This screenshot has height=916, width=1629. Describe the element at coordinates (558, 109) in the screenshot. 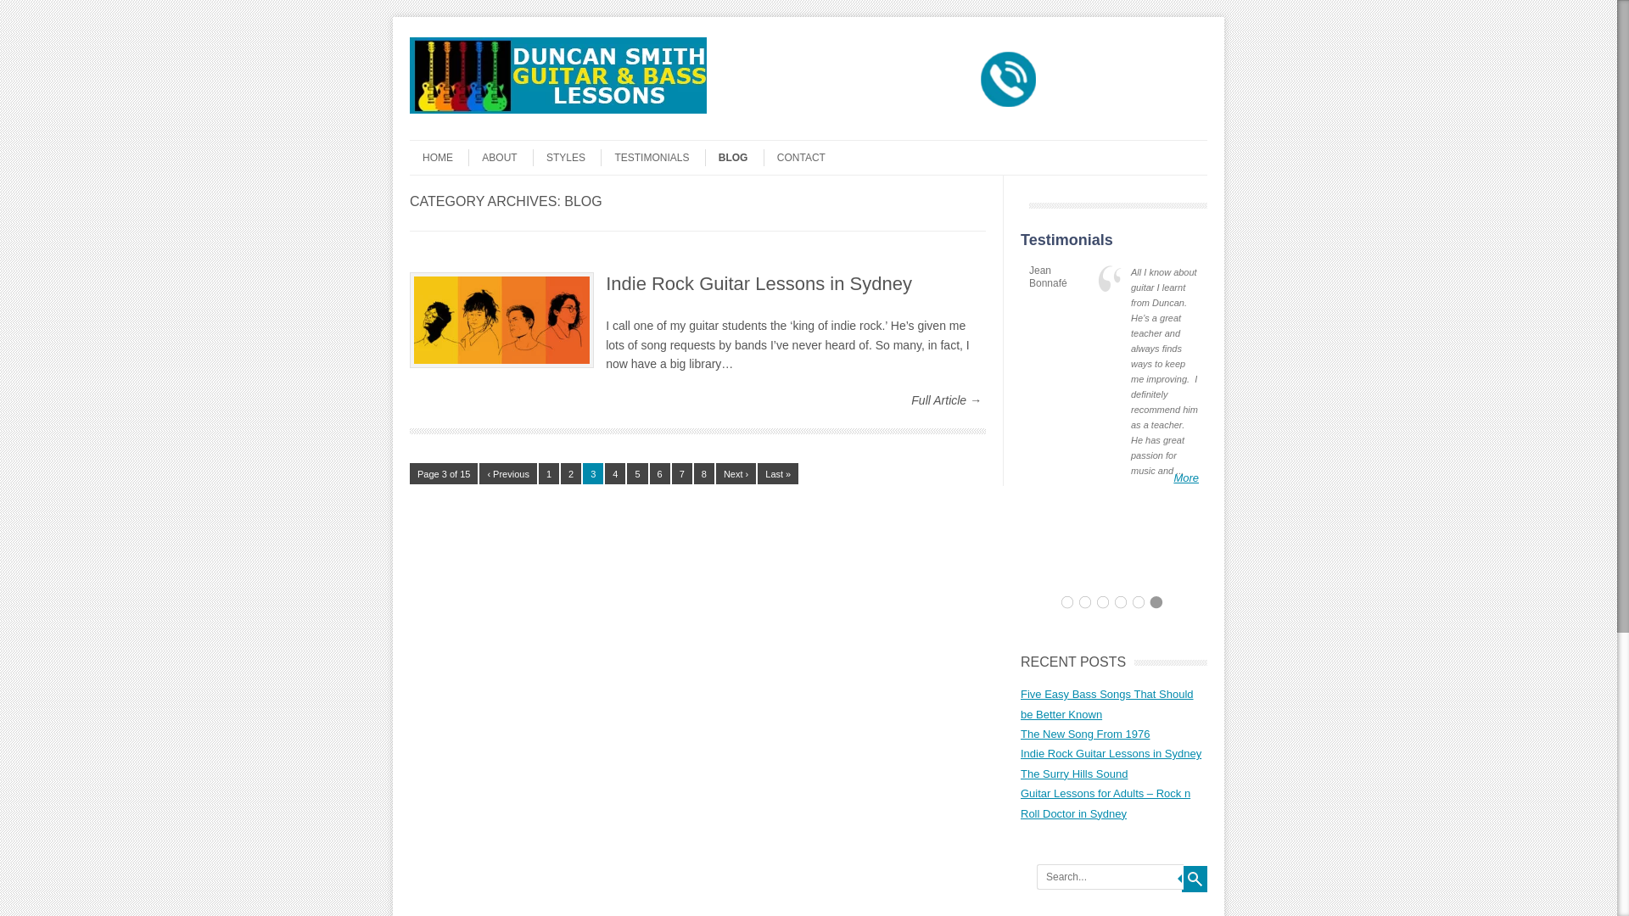

I see `Duncan Smith Guitars` at that location.